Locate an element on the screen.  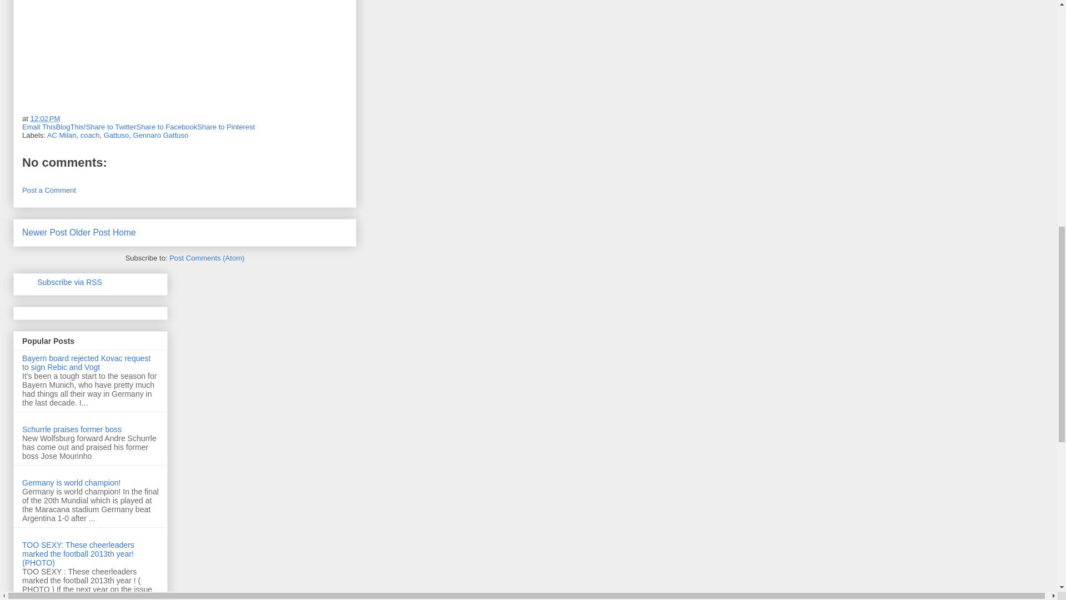
Email This is located at coordinates (39, 127).